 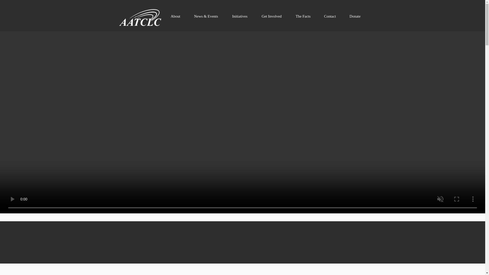 What do you see at coordinates (303, 16) in the screenshot?
I see `The Facts` at bounding box center [303, 16].